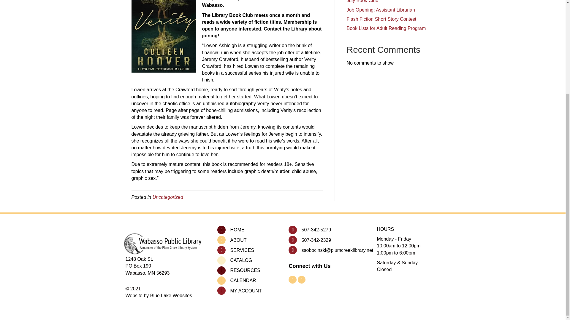  I want to click on Flash Fiction Short Story Contest, so click(381, 19).